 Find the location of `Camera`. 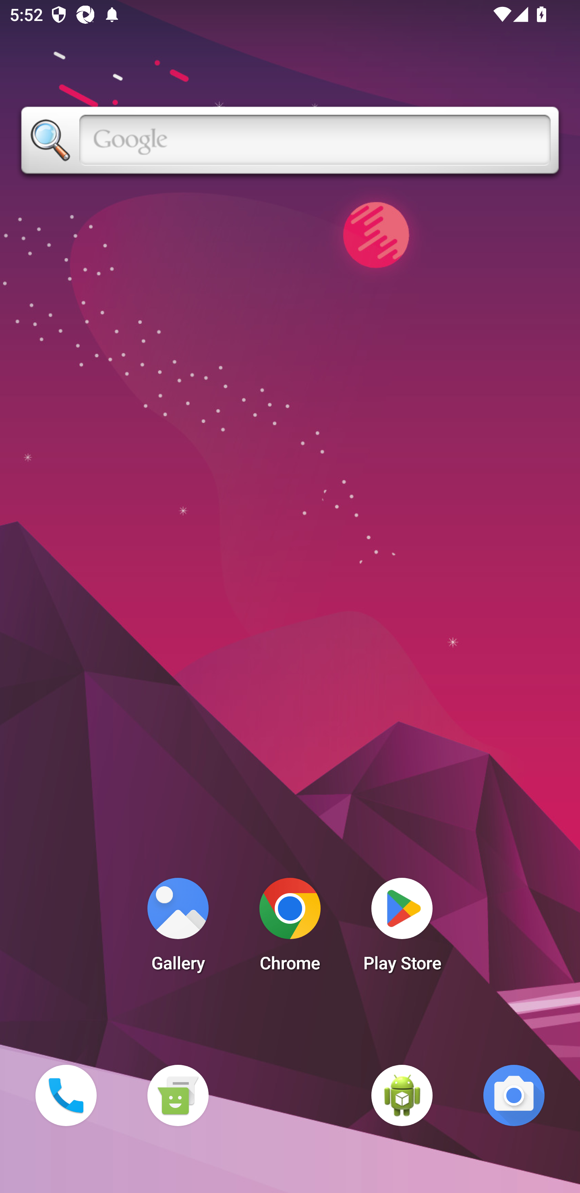

Camera is located at coordinates (514, 1095).